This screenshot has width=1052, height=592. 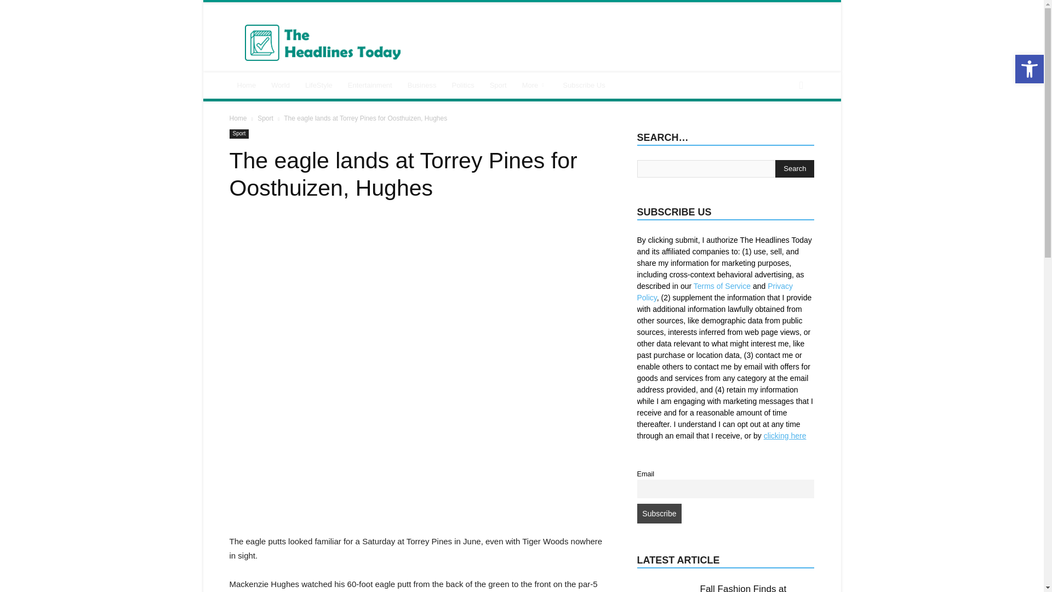 What do you see at coordinates (659, 513) in the screenshot?
I see `Subscribe` at bounding box center [659, 513].